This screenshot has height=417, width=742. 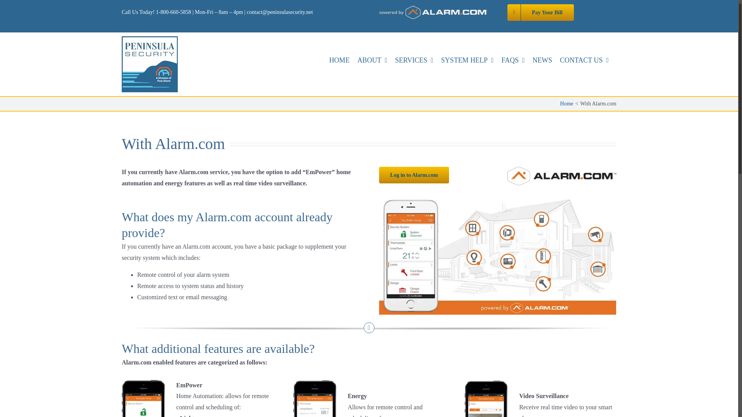 What do you see at coordinates (343, 60) in the screenshot?
I see `HOME` at bounding box center [343, 60].